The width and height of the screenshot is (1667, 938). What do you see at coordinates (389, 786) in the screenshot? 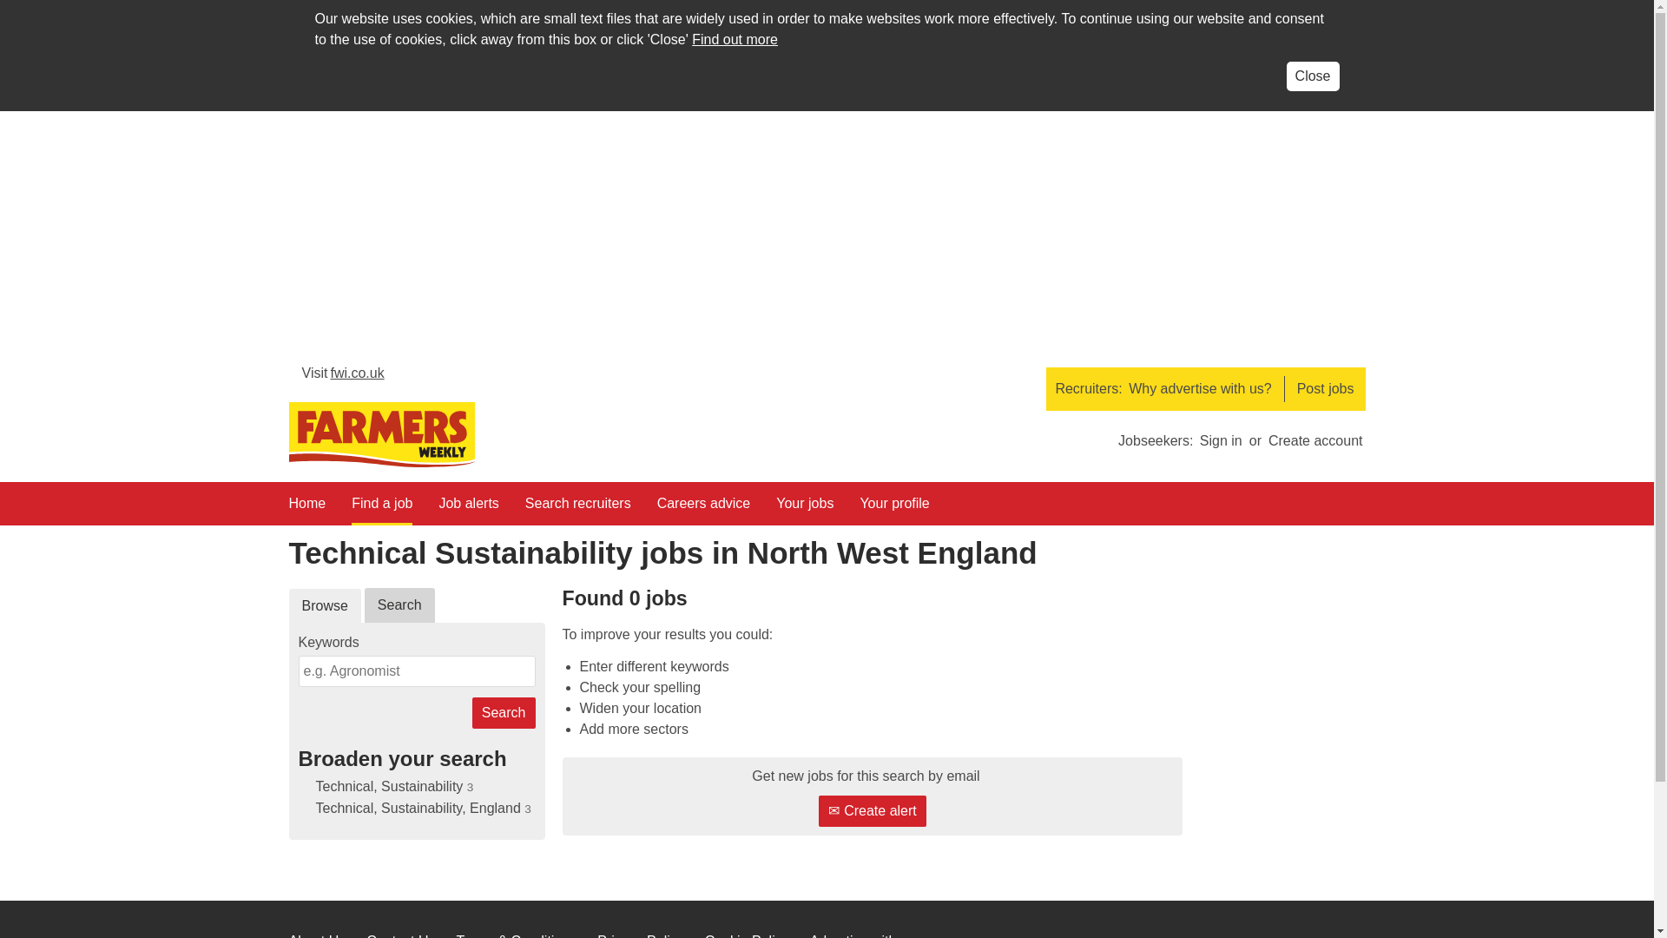
I see `Technical, Sustainability` at bounding box center [389, 786].